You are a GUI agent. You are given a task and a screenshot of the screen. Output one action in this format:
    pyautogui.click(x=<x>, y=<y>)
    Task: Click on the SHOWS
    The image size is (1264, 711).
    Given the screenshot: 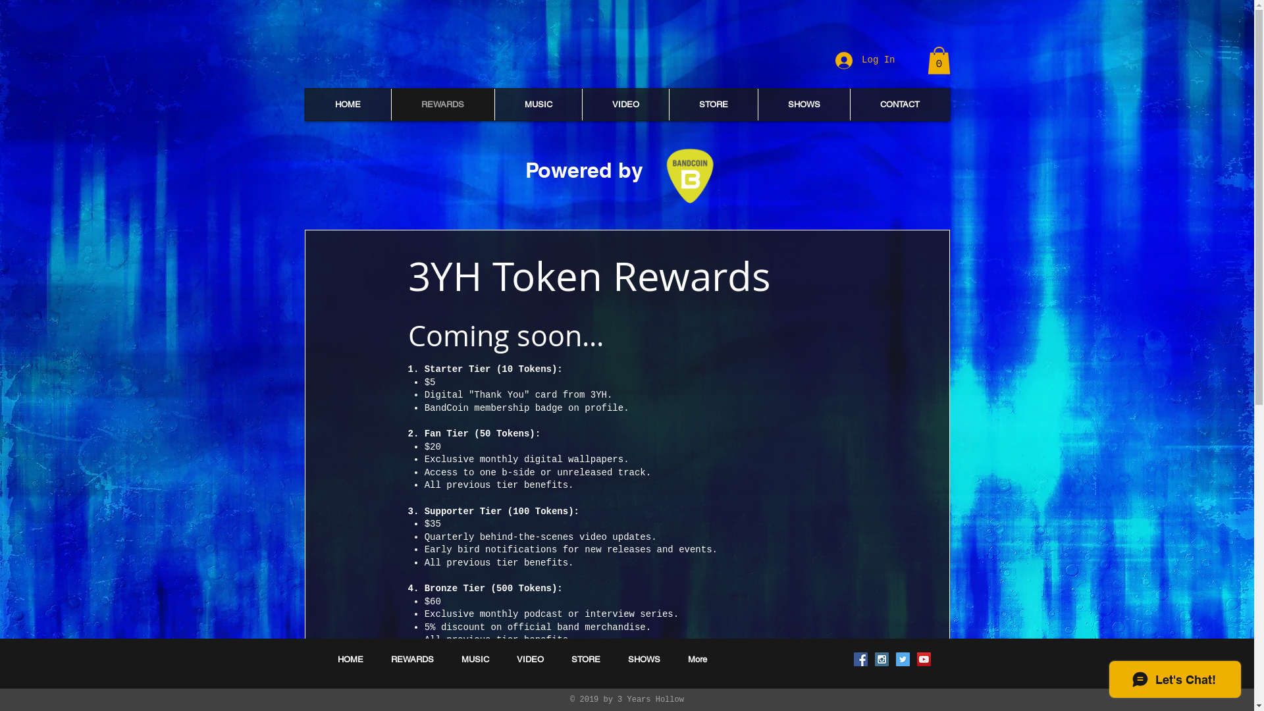 What is the action you would take?
    pyautogui.click(x=644, y=660)
    